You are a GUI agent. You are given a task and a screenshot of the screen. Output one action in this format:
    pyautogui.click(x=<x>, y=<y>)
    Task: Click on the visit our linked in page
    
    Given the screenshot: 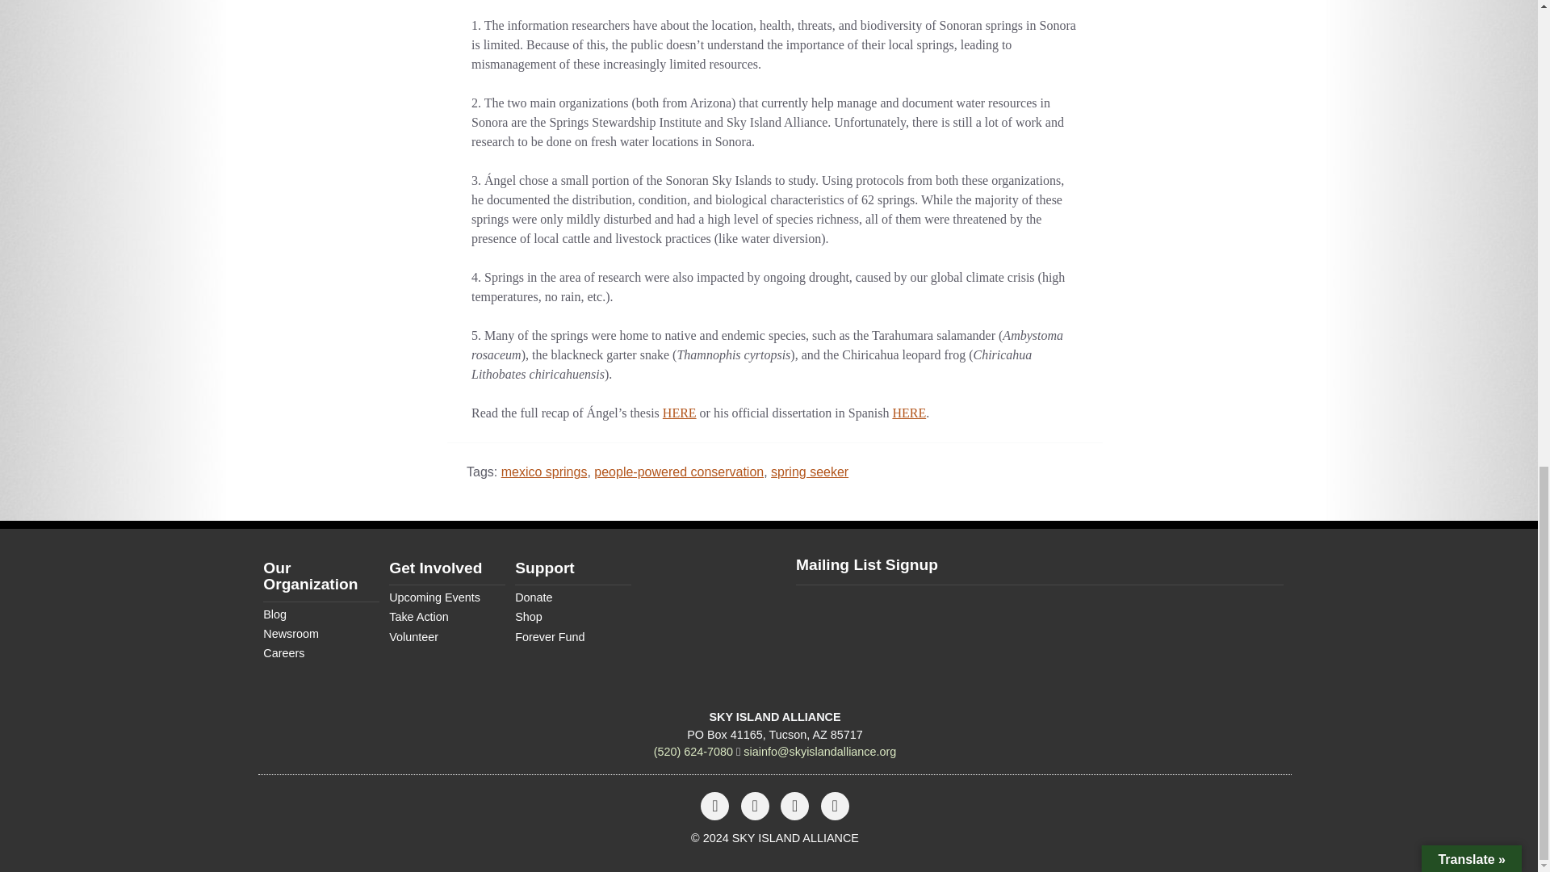 What is the action you would take?
    pyautogui.click(x=835, y=807)
    